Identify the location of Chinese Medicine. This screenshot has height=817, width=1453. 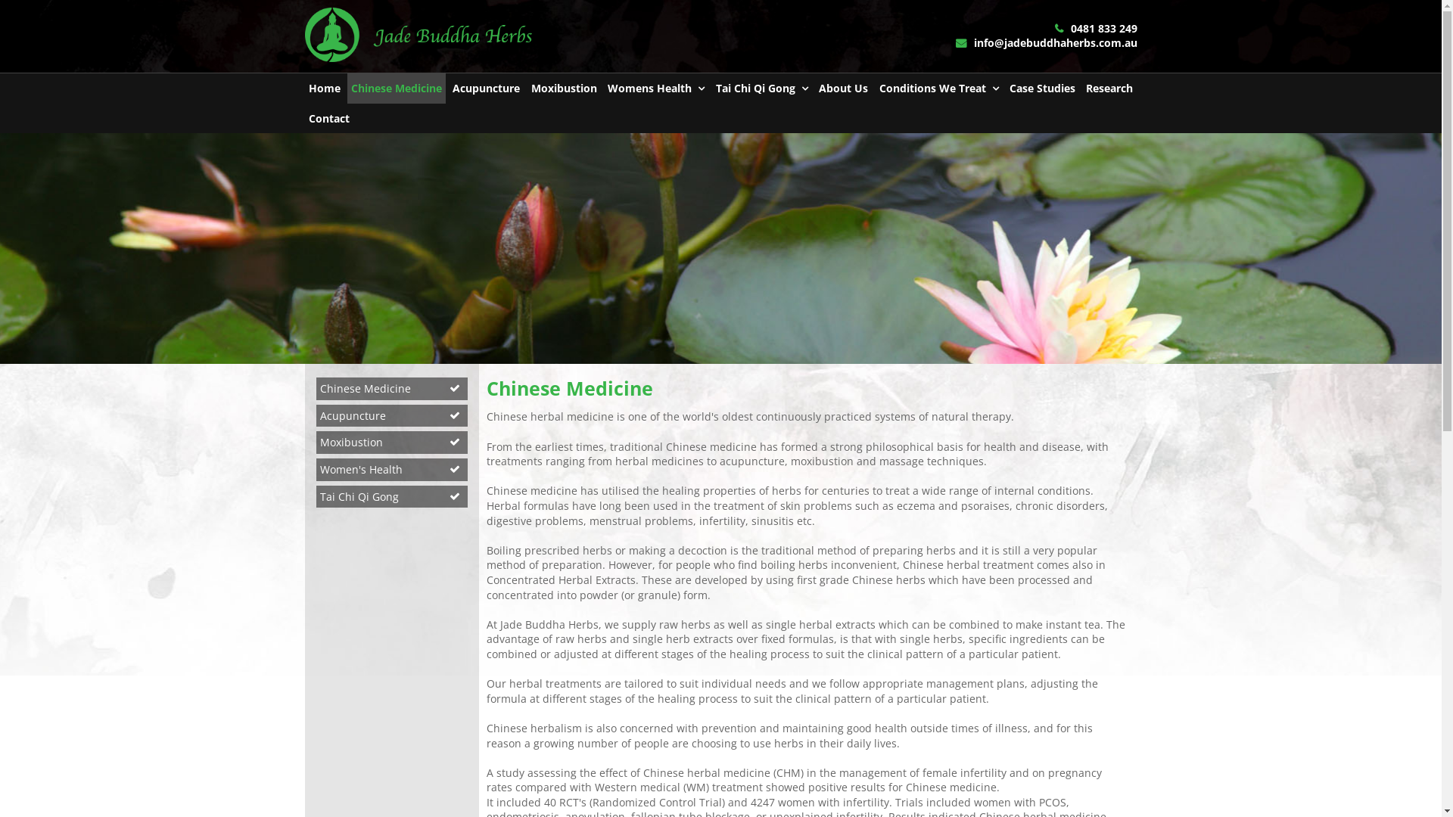
(397, 89).